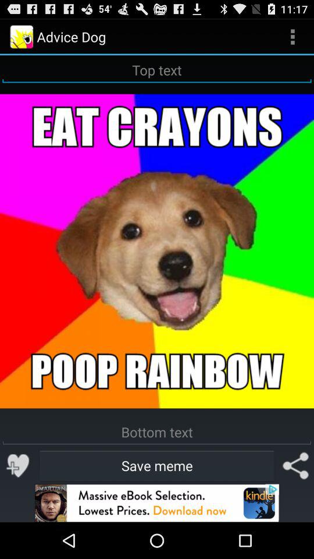 This screenshot has height=559, width=314. What do you see at coordinates (295, 466) in the screenshot?
I see `share meme` at bounding box center [295, 466].